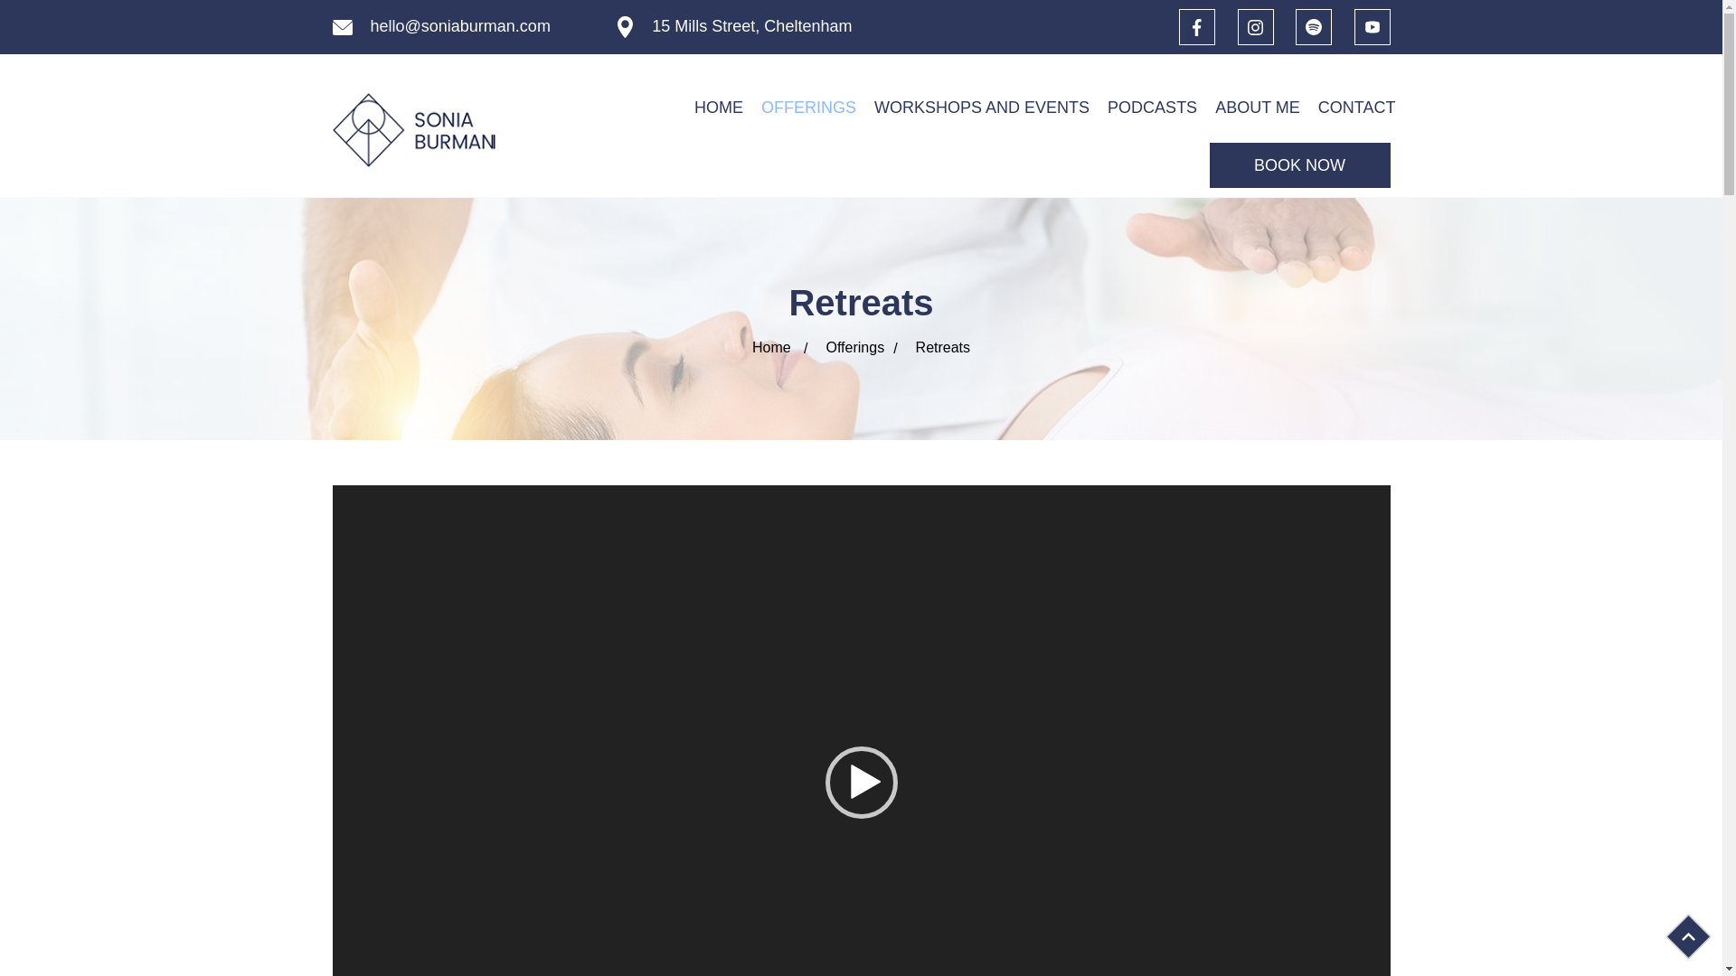 This screenshot has width=1736, height=976. What do you see at coordinates (1152, 107) in the screenshot?
I see `PODCASTS` at bounding box center [1152, 107].